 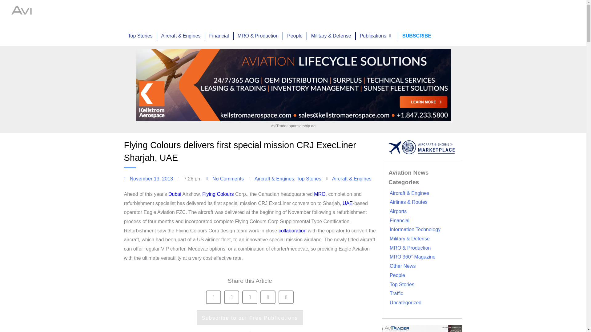 What do you see at coordinates (348, 203) in the screenshot?
I see `Posts tagged with UAE` at bounding box center [348, 203].